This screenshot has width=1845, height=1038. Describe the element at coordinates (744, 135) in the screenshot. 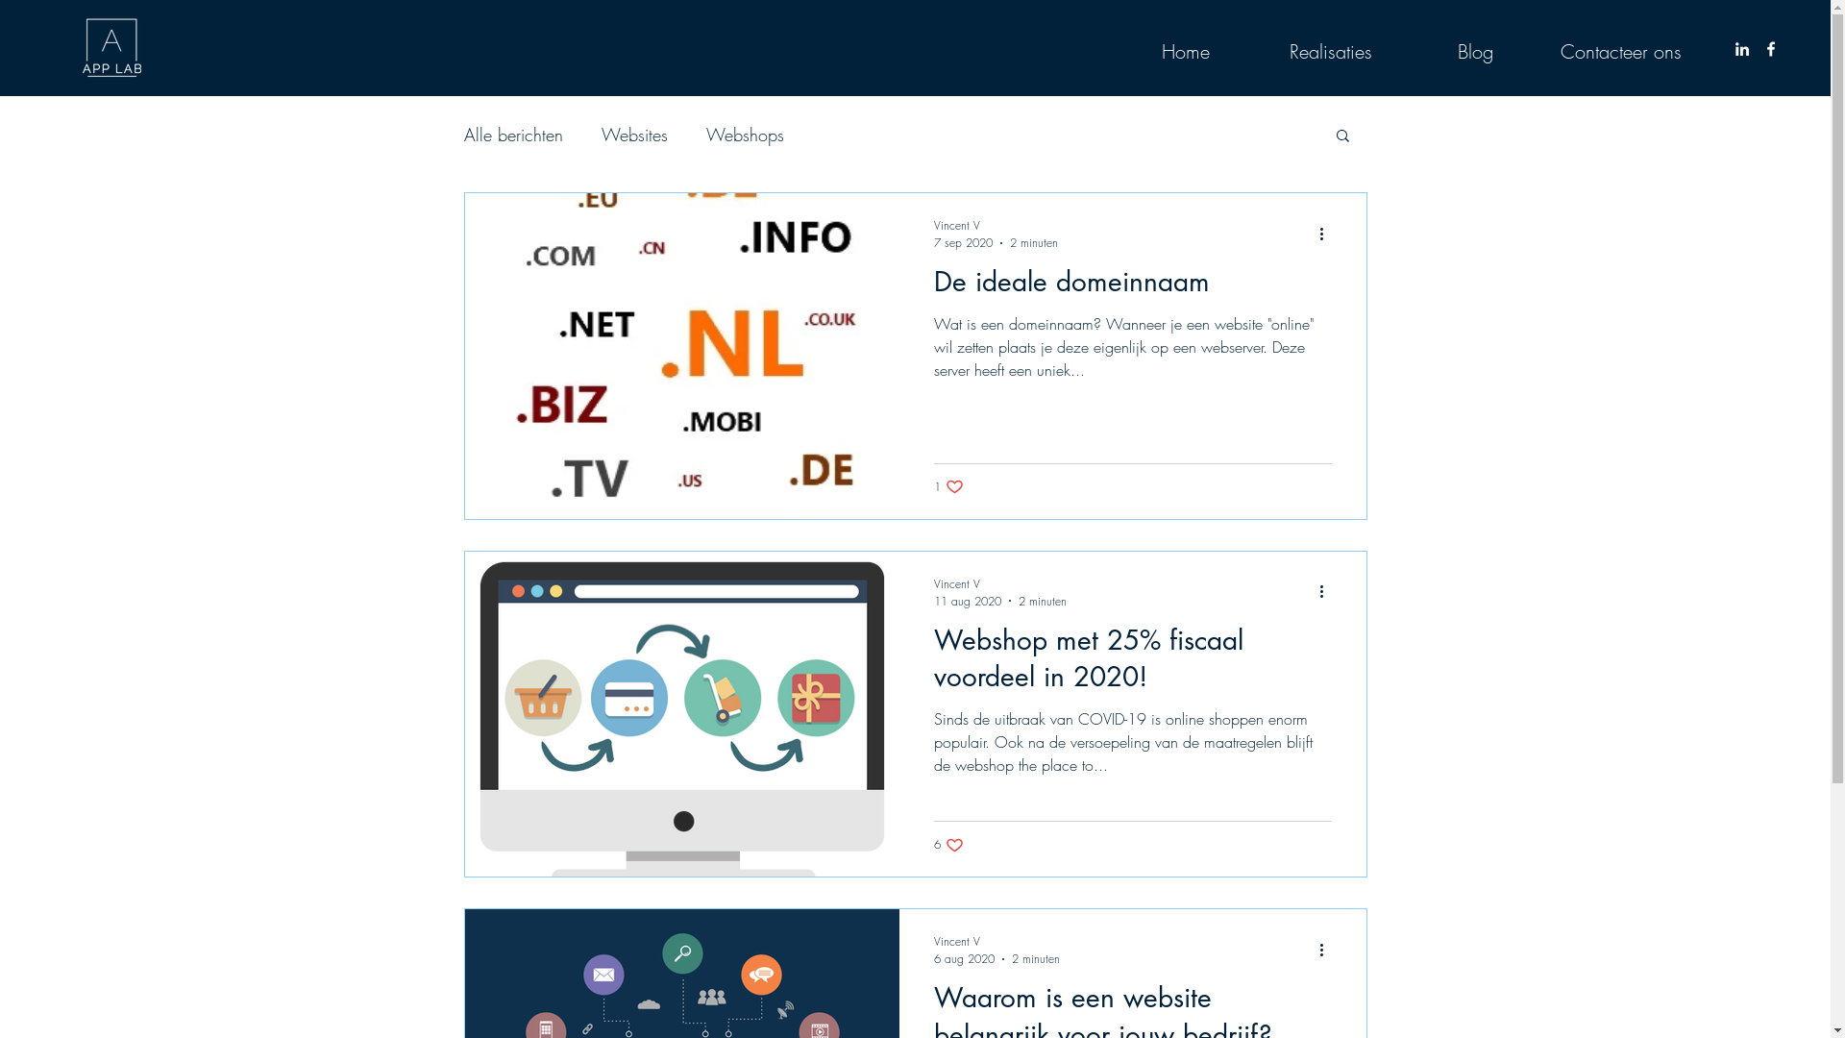

I see `Webshops` at that location.